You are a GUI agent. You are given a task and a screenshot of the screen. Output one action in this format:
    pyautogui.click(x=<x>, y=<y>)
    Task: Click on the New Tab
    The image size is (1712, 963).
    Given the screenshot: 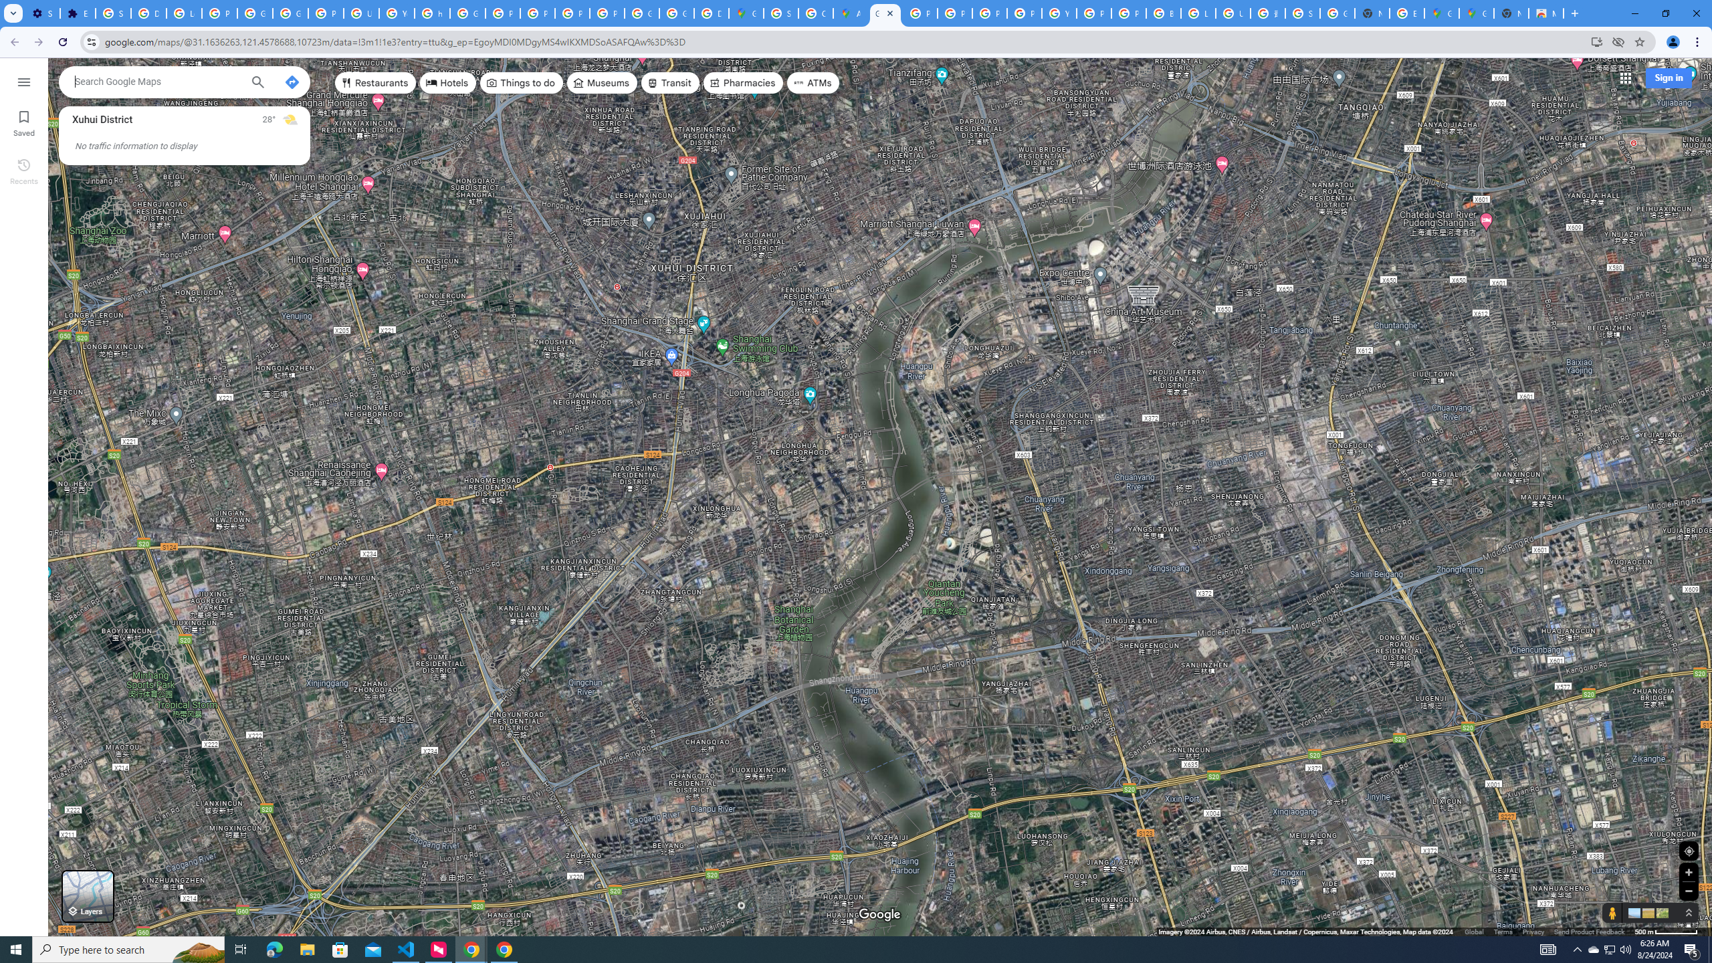 What is the action you would take?
    pyautogui.click(x=1510, y=13)
    